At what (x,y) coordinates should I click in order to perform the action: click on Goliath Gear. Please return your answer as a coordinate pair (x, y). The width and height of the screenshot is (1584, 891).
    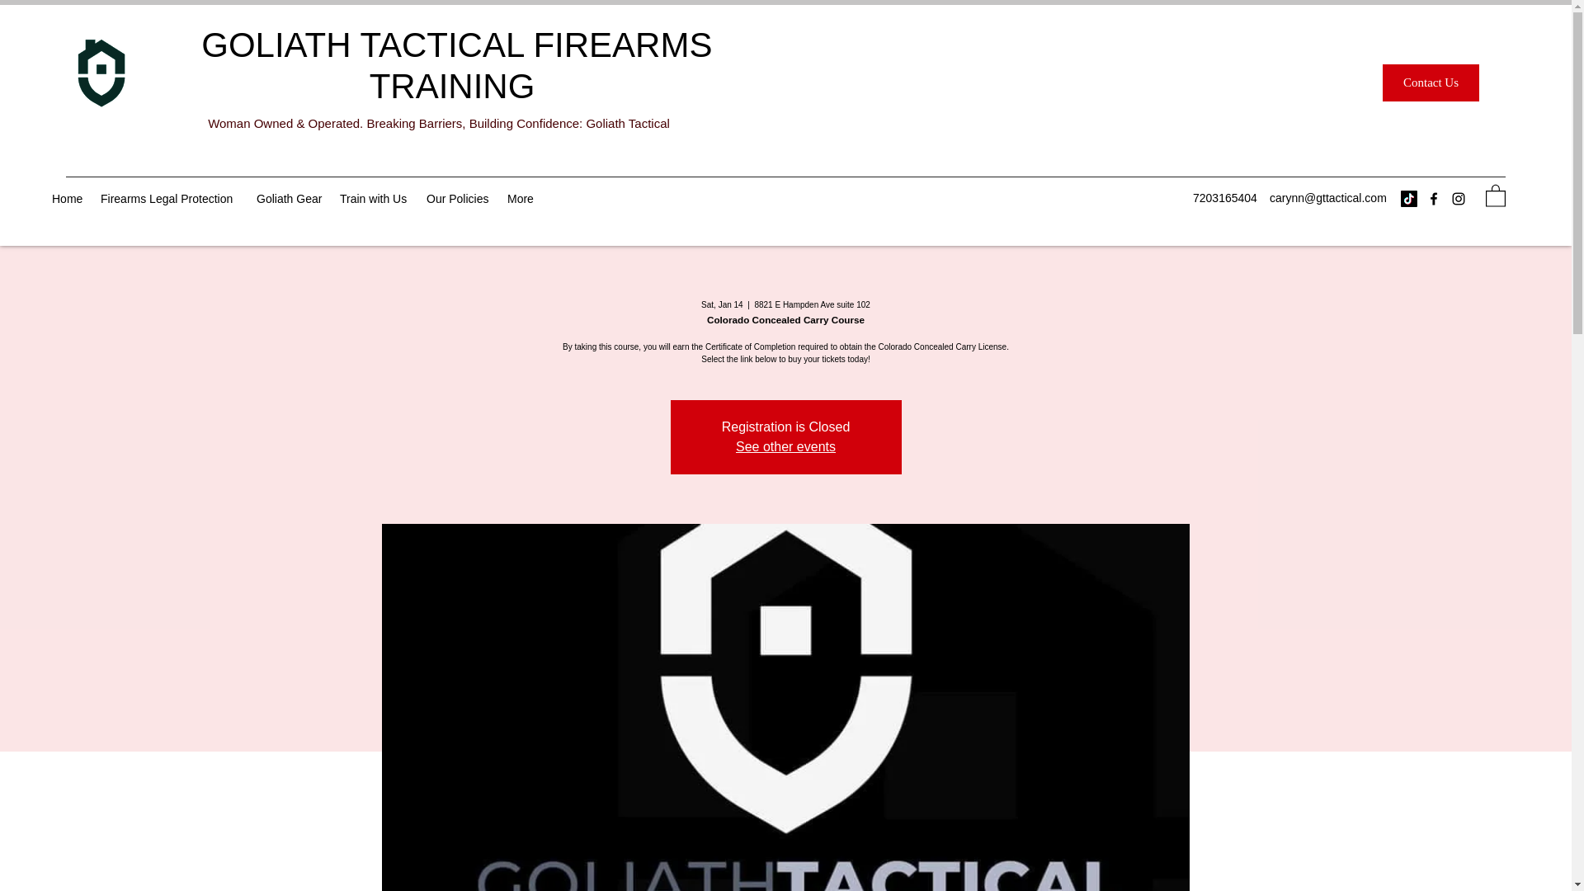
    Looking at the image, I should click on (290, 198).